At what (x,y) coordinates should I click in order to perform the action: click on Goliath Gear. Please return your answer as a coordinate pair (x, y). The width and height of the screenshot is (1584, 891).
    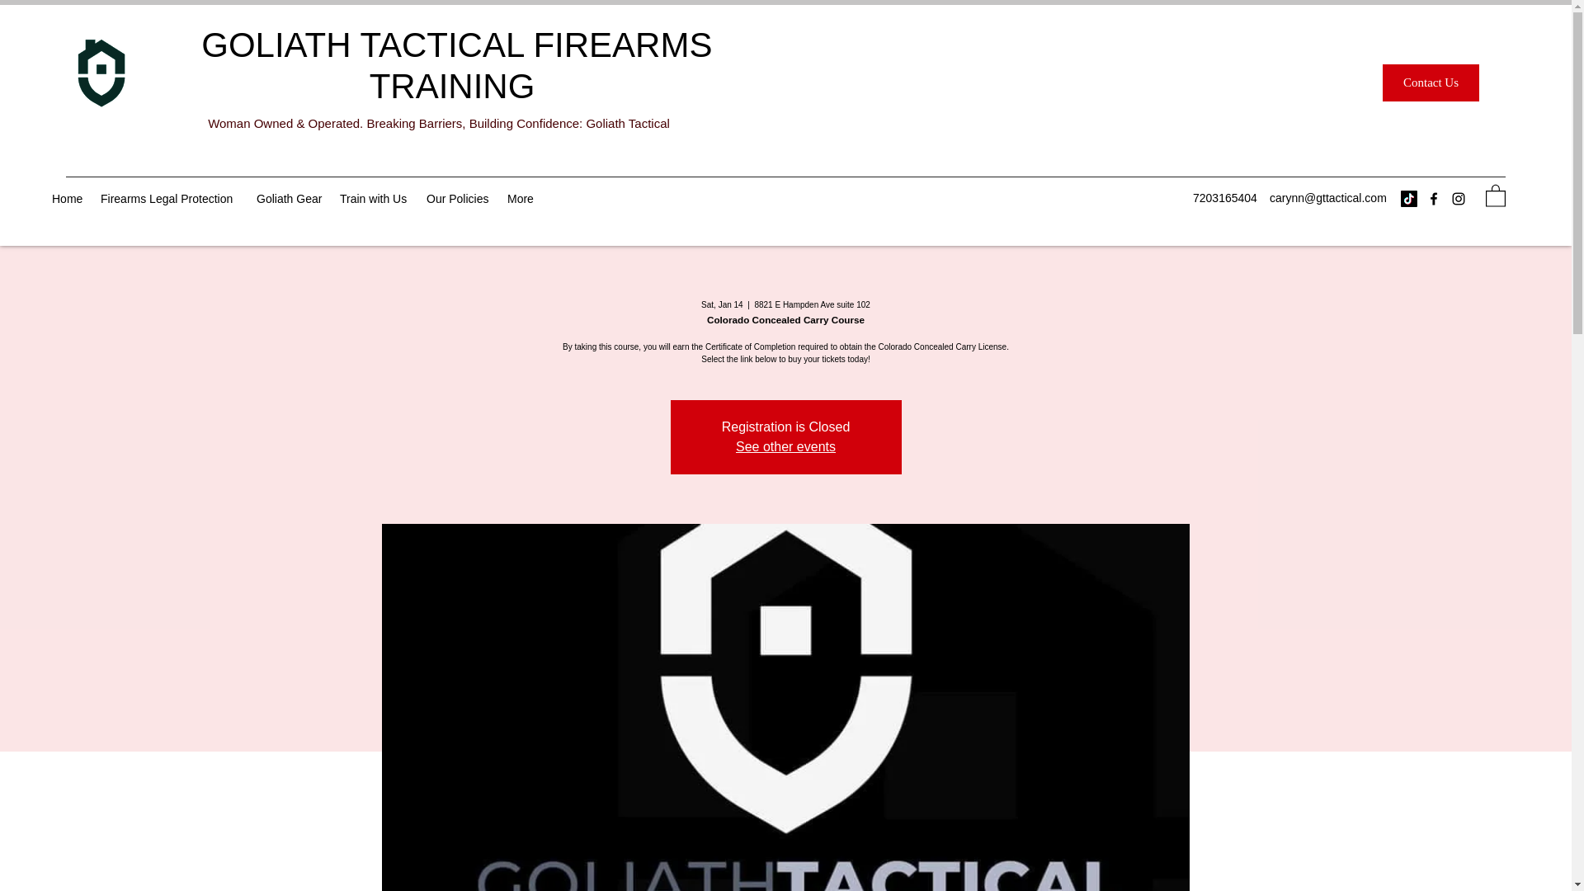
    Looking at the image, I should click on (290, 198).